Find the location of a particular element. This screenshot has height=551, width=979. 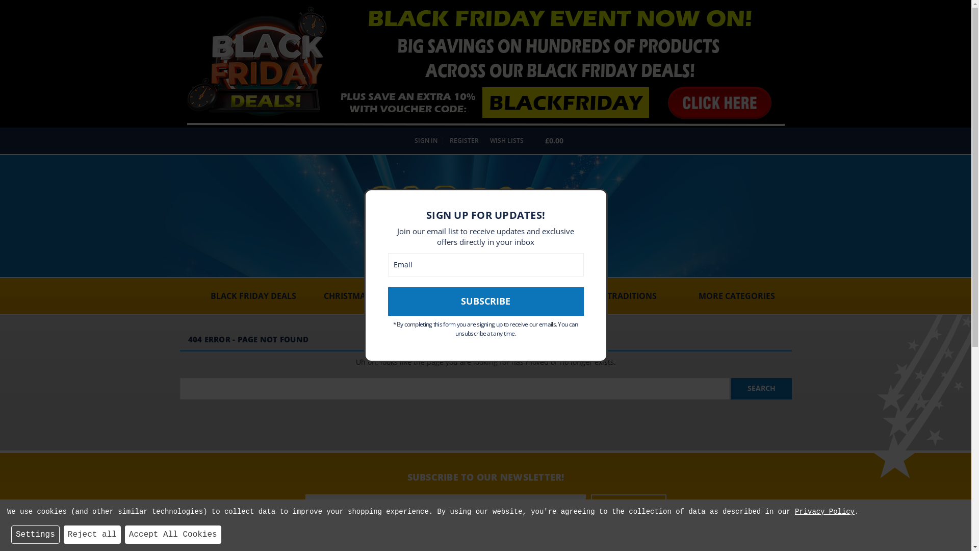

Reject all is located at coordinates (92, 535).